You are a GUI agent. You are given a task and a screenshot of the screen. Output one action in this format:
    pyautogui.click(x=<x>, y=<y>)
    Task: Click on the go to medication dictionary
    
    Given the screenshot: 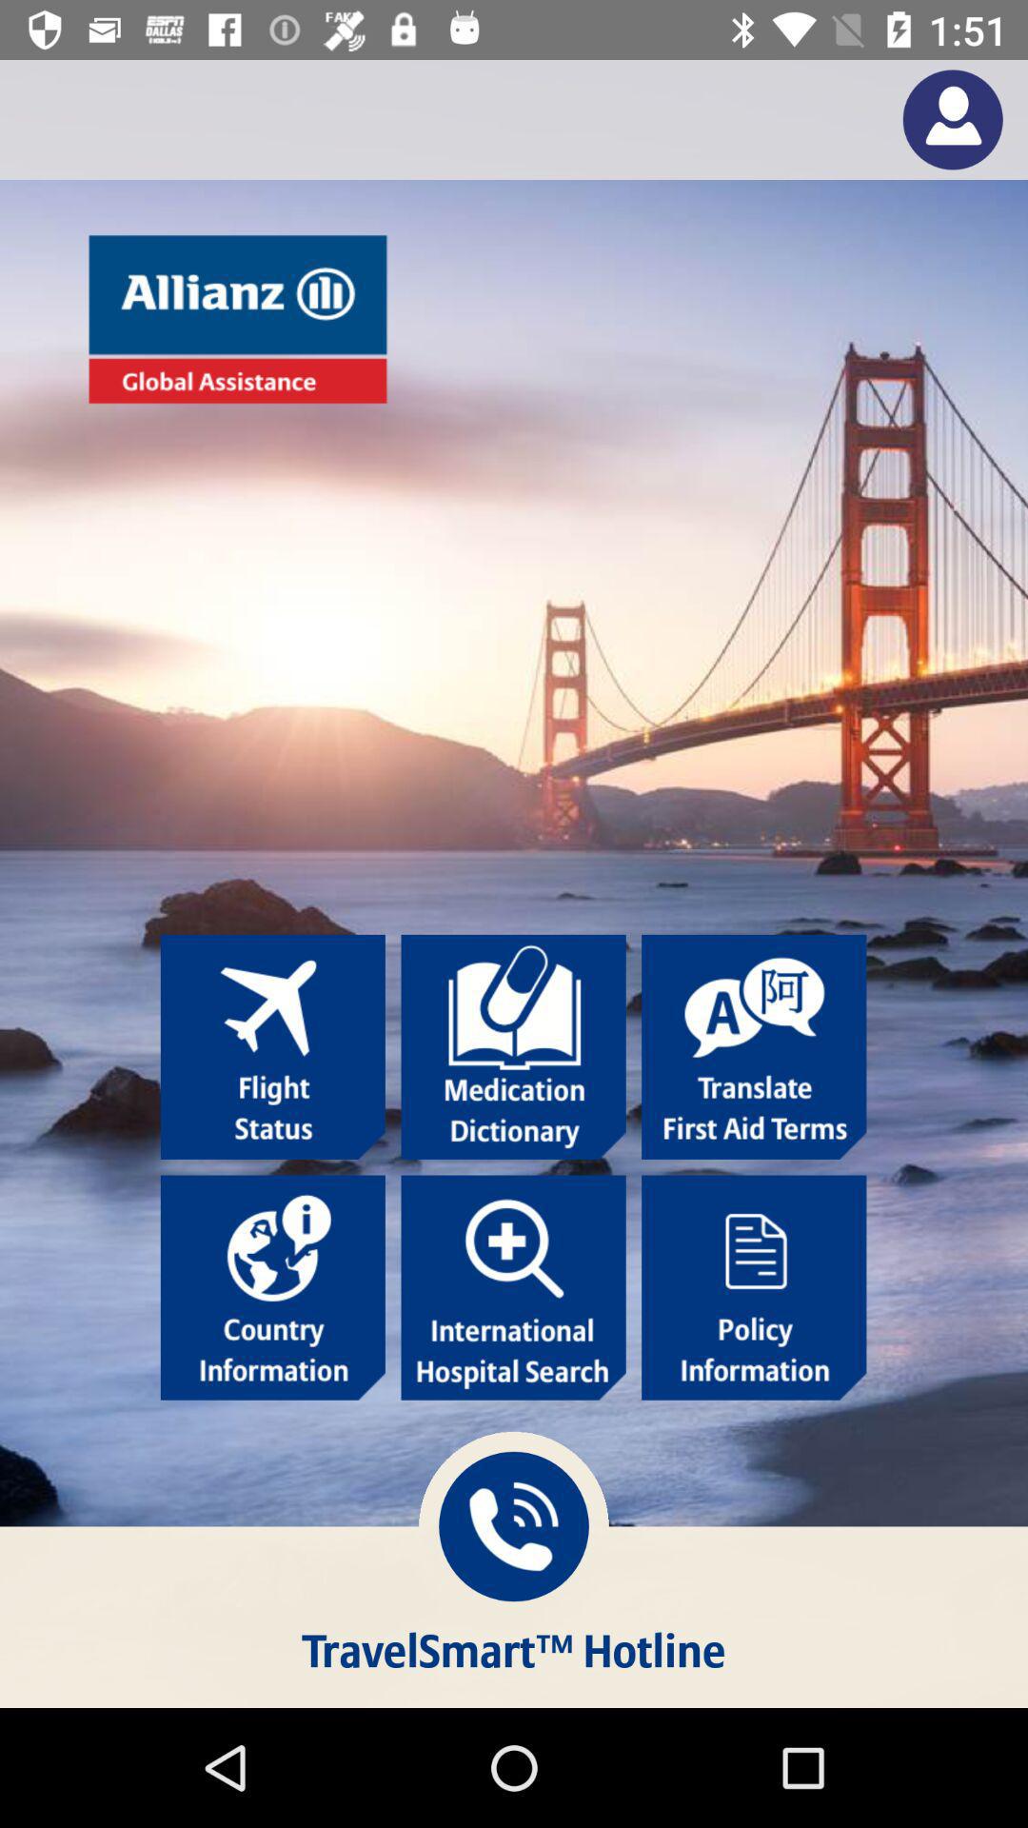 What is the action you would take?
    pyautogui.click(x=513, y=1047)
    